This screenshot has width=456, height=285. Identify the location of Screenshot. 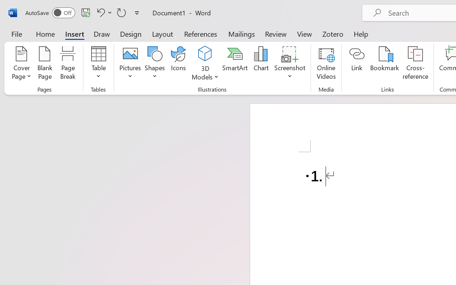
(290, 64).